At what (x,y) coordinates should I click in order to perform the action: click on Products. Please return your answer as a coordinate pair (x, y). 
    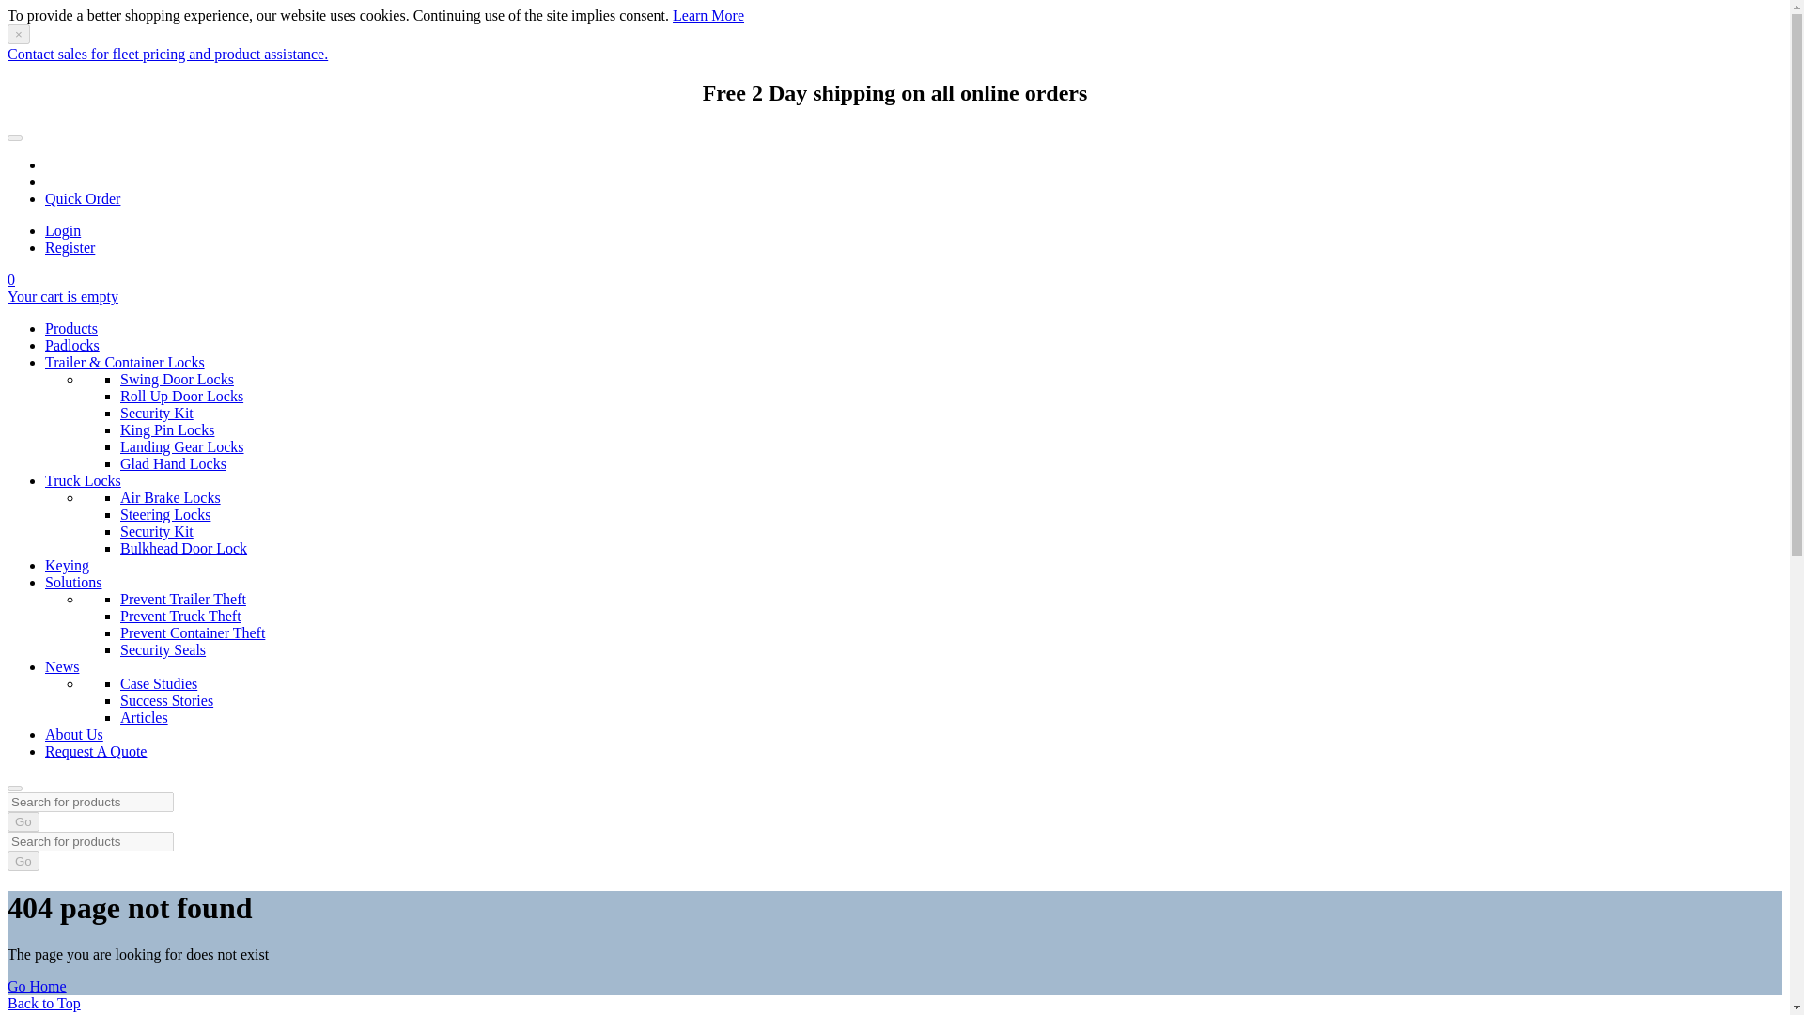
    Looking at the image, I should click on (71, 328).